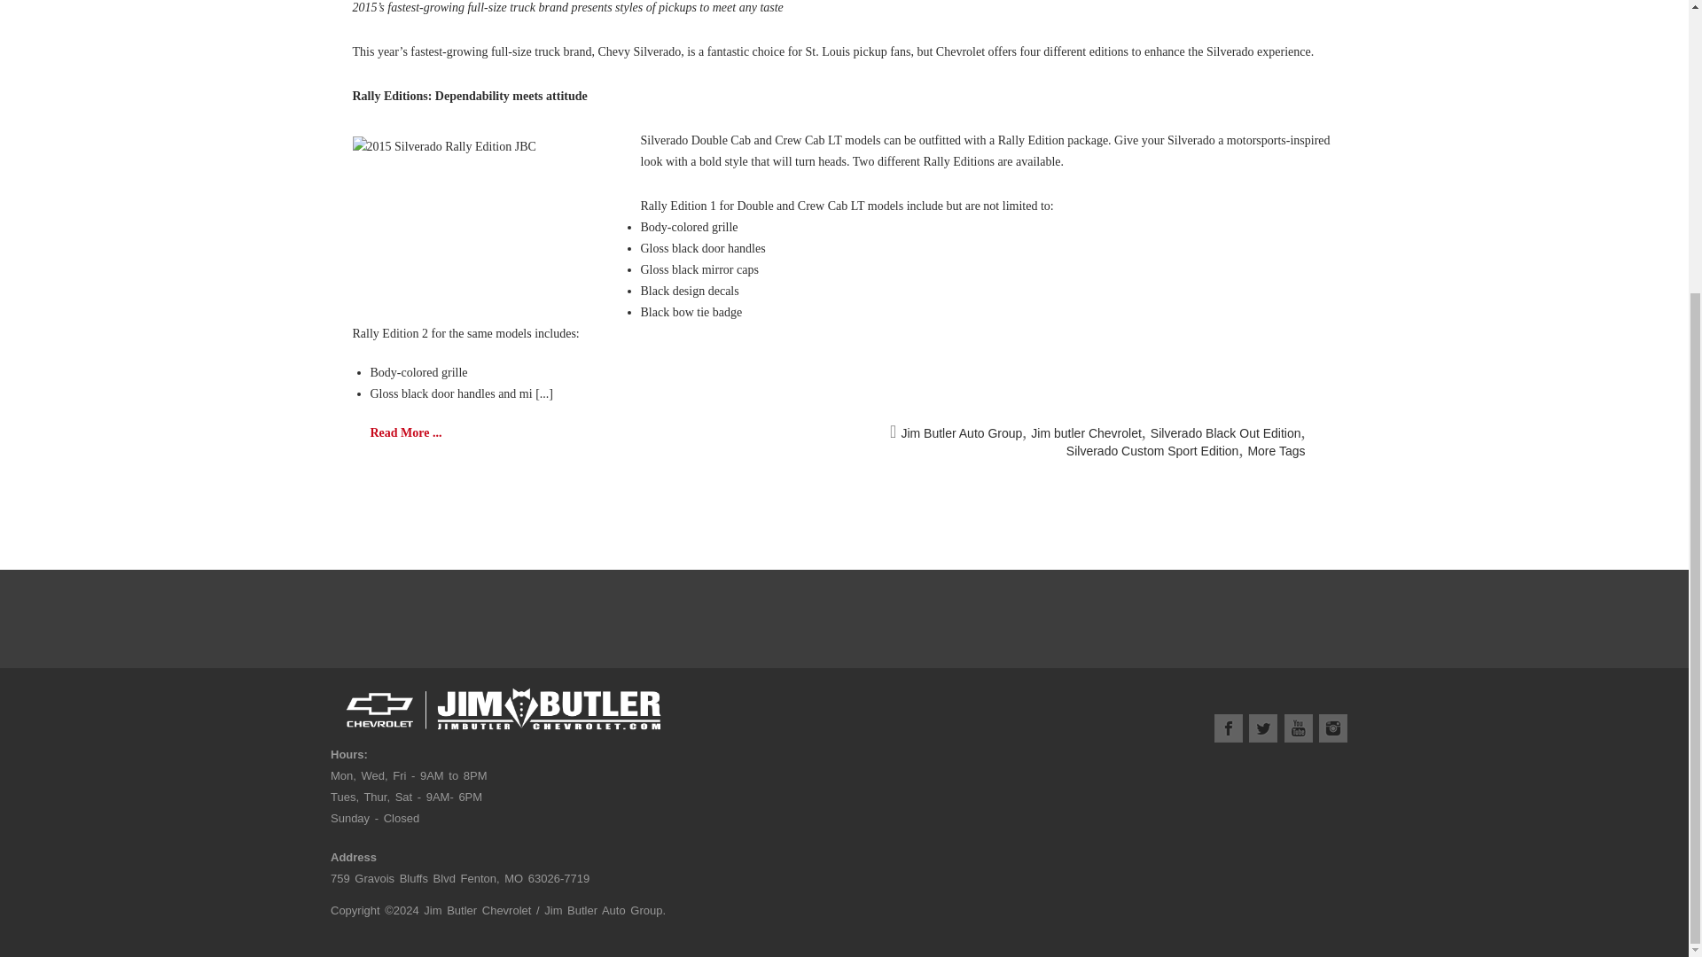 The image size is (1702, 957). Describe the element at coordinates (961, 432) in the screenshot. I see `Jim Butler Auto Group` at that location.